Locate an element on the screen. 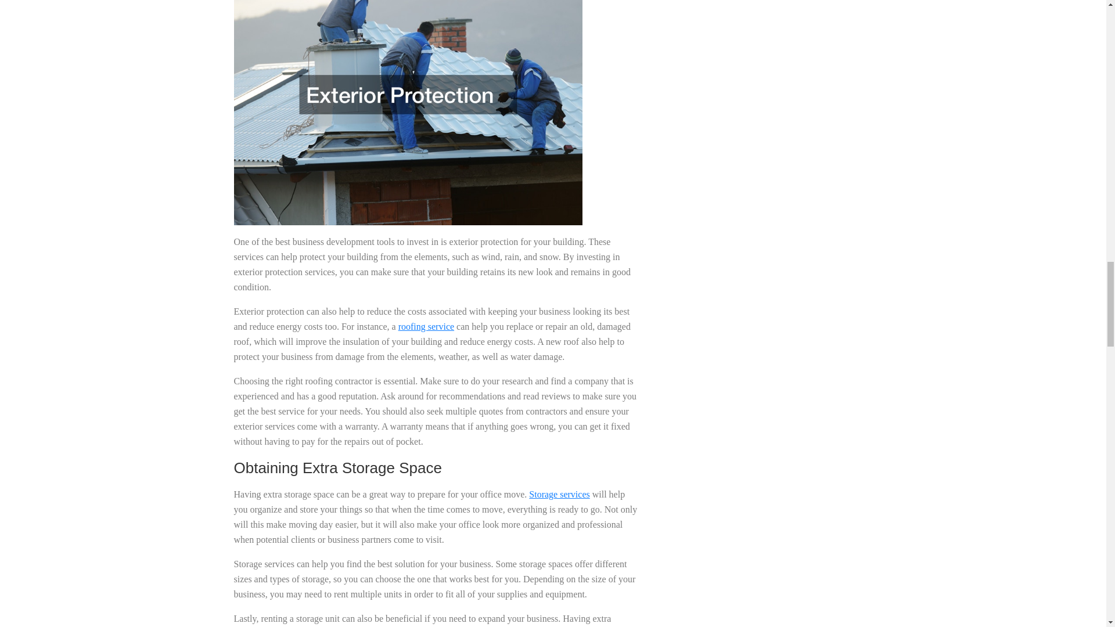 The width and height of the screenshot is (1115, 627). roofing service is located at coordinates (426, 326).